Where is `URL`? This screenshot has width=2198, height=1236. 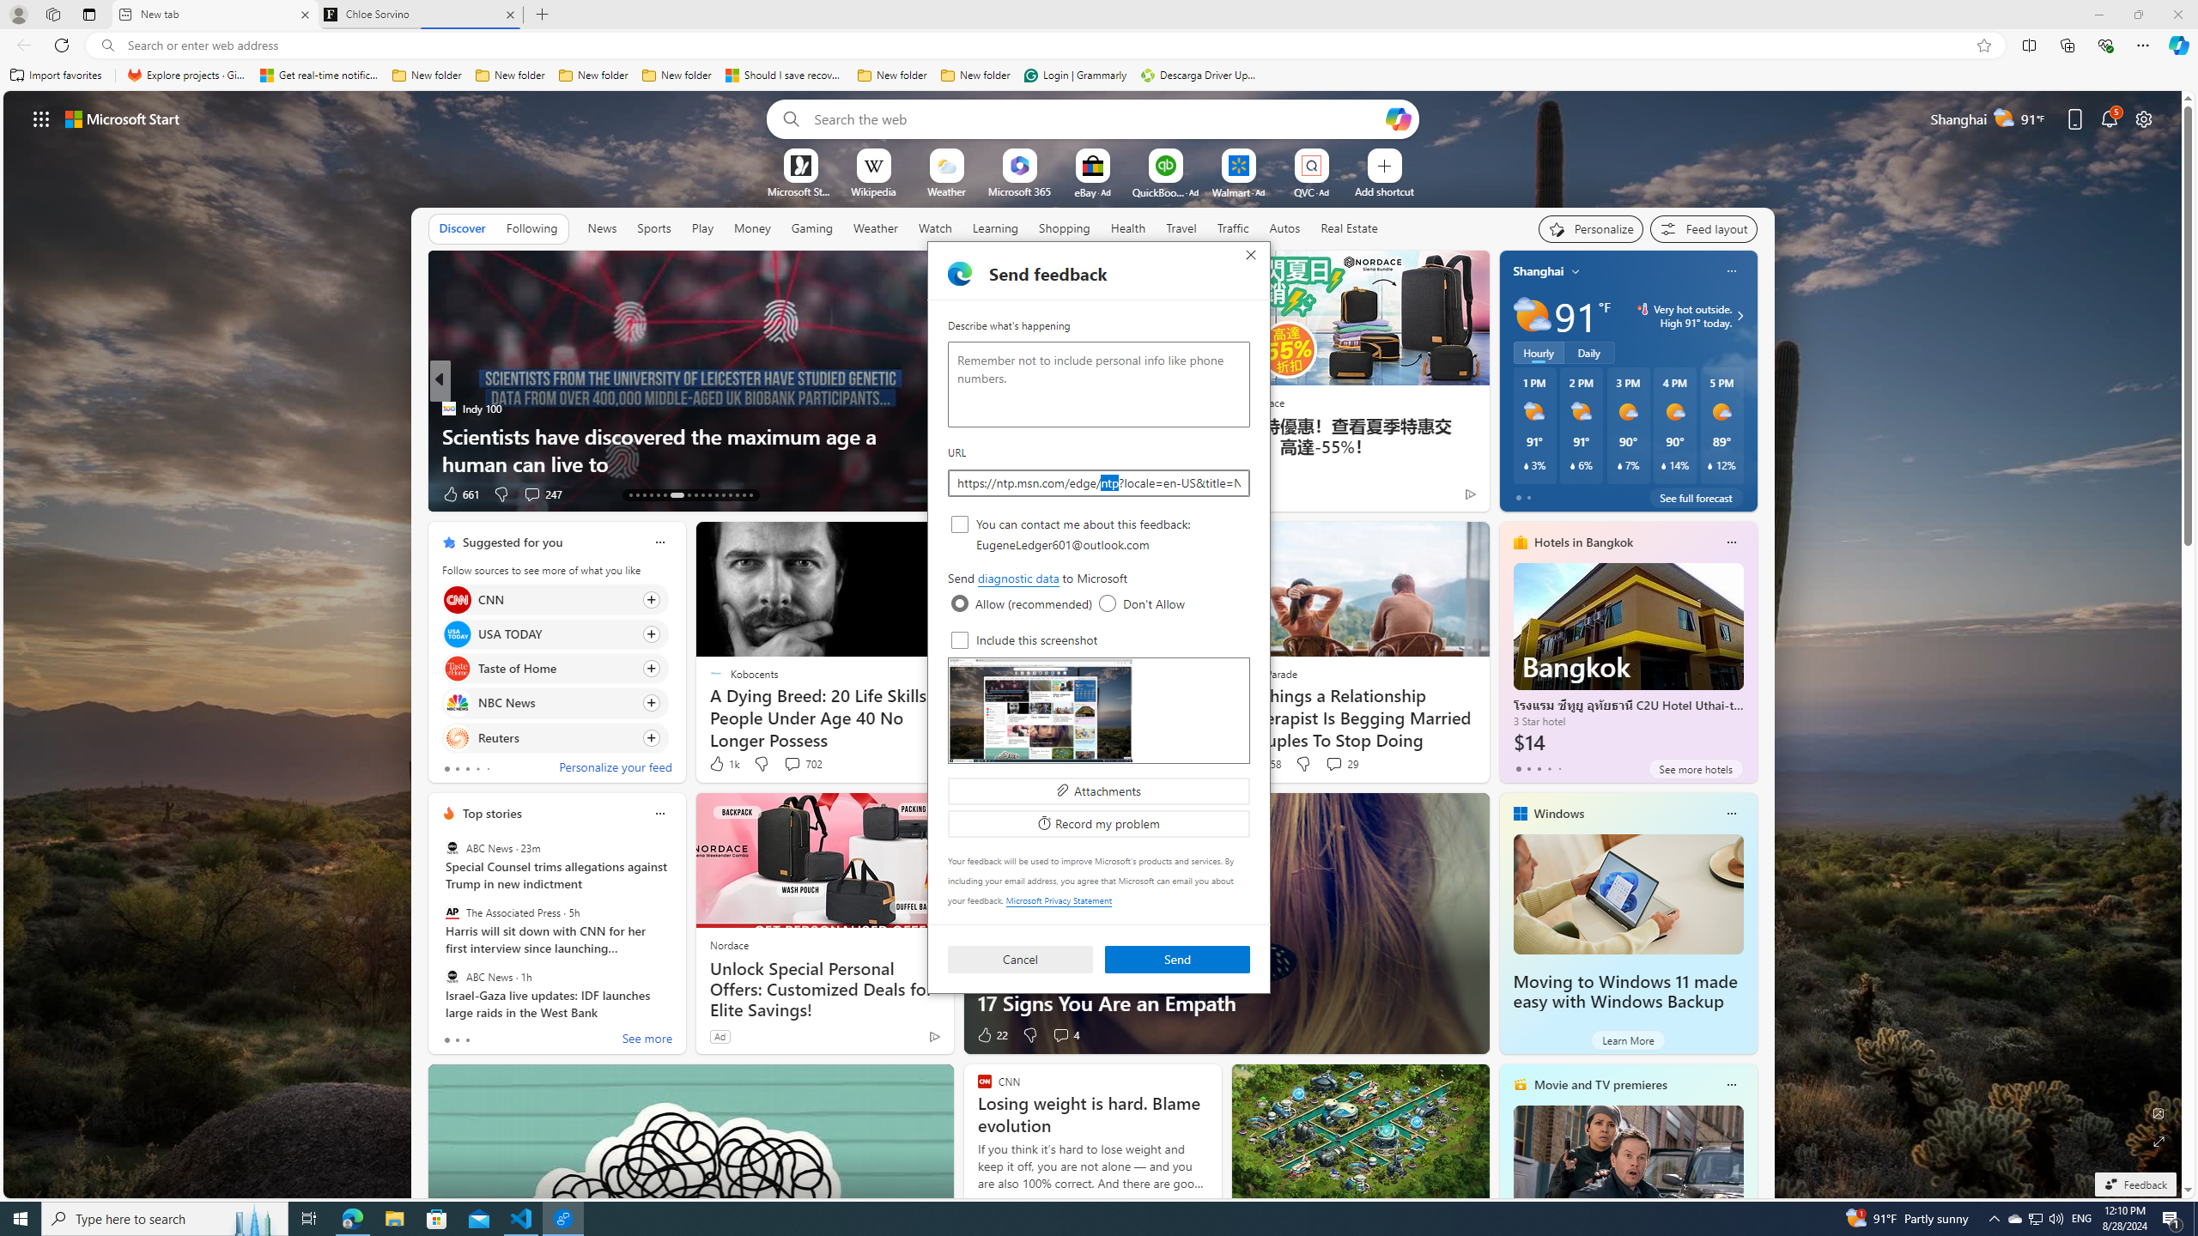 URL is located at coordinates (1099, 482).